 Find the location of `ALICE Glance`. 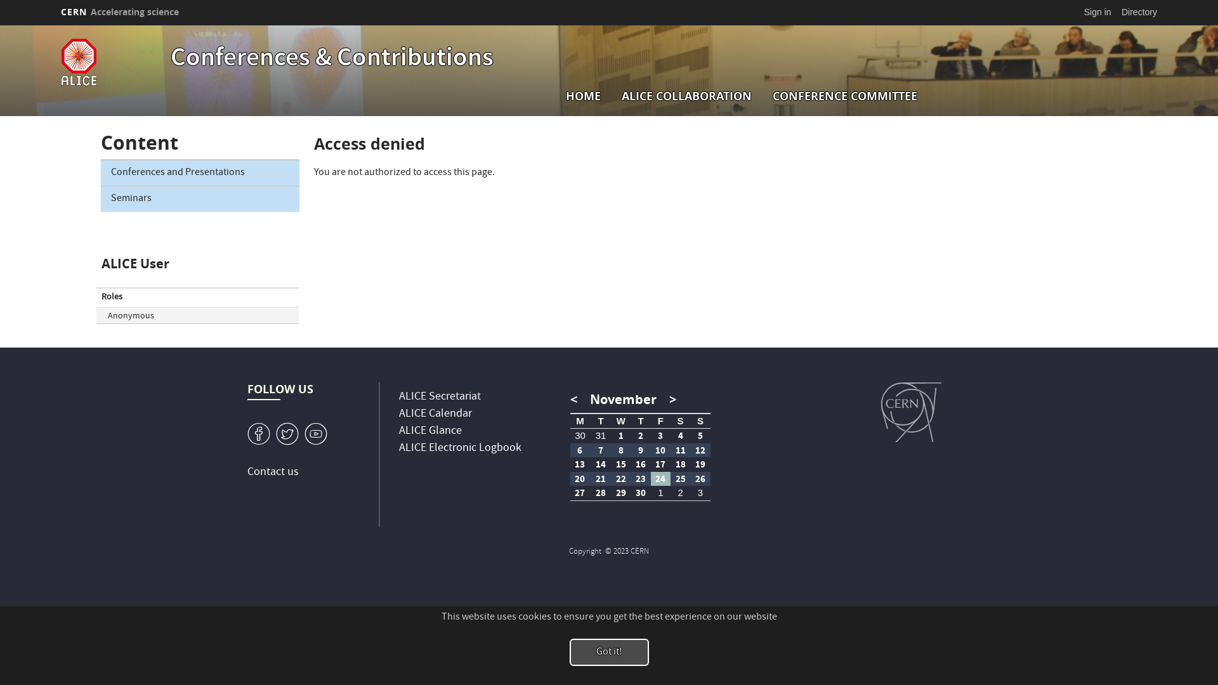

ALICE Glance is located at coordinates (430, 431).